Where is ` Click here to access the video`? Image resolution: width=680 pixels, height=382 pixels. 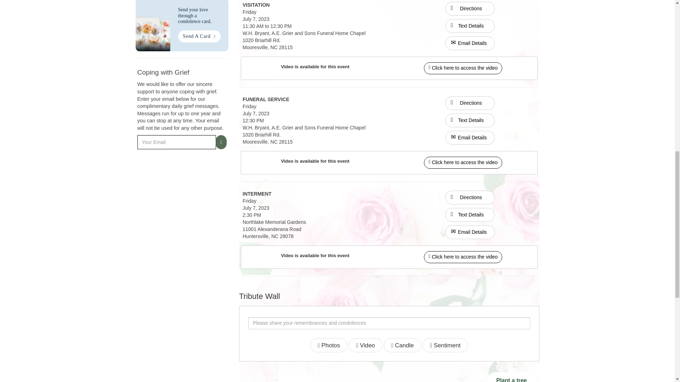  Click here to access the video is located at coordinates (463, 163).